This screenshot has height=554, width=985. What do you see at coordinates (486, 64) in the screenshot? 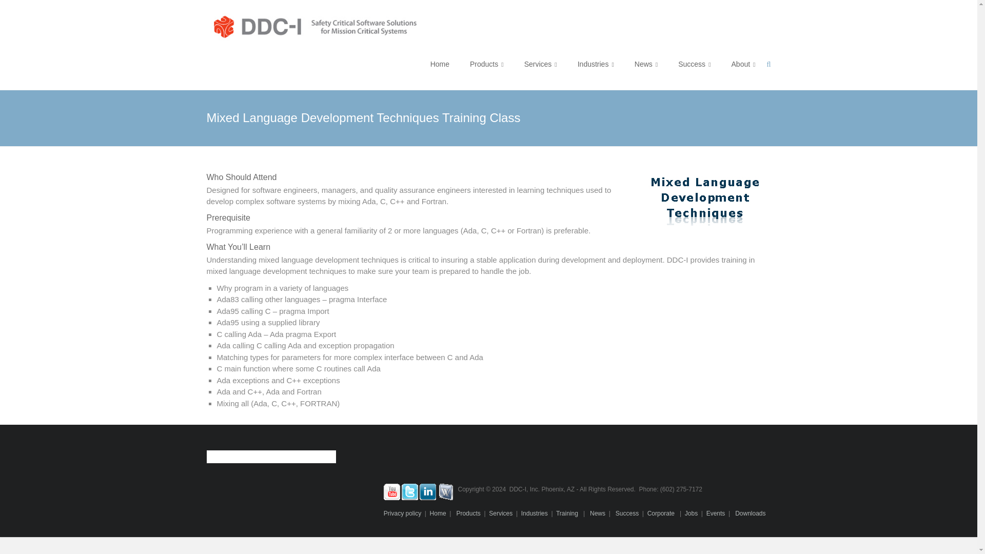
I see `Products` at bounding box center [486, 64].